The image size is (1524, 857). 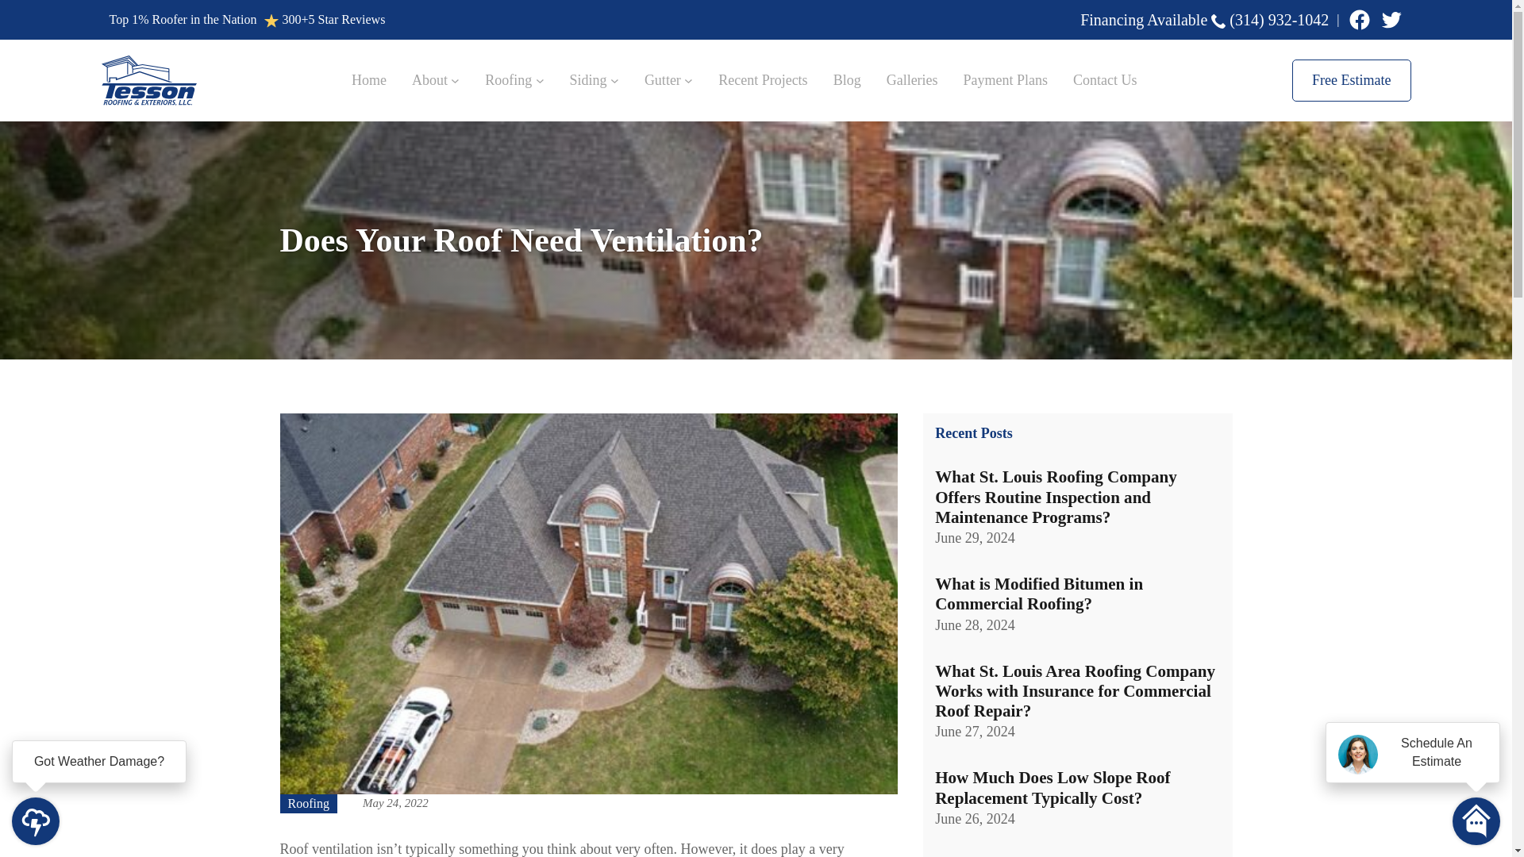 I want to click on Blog, so click(x=847, y=79).